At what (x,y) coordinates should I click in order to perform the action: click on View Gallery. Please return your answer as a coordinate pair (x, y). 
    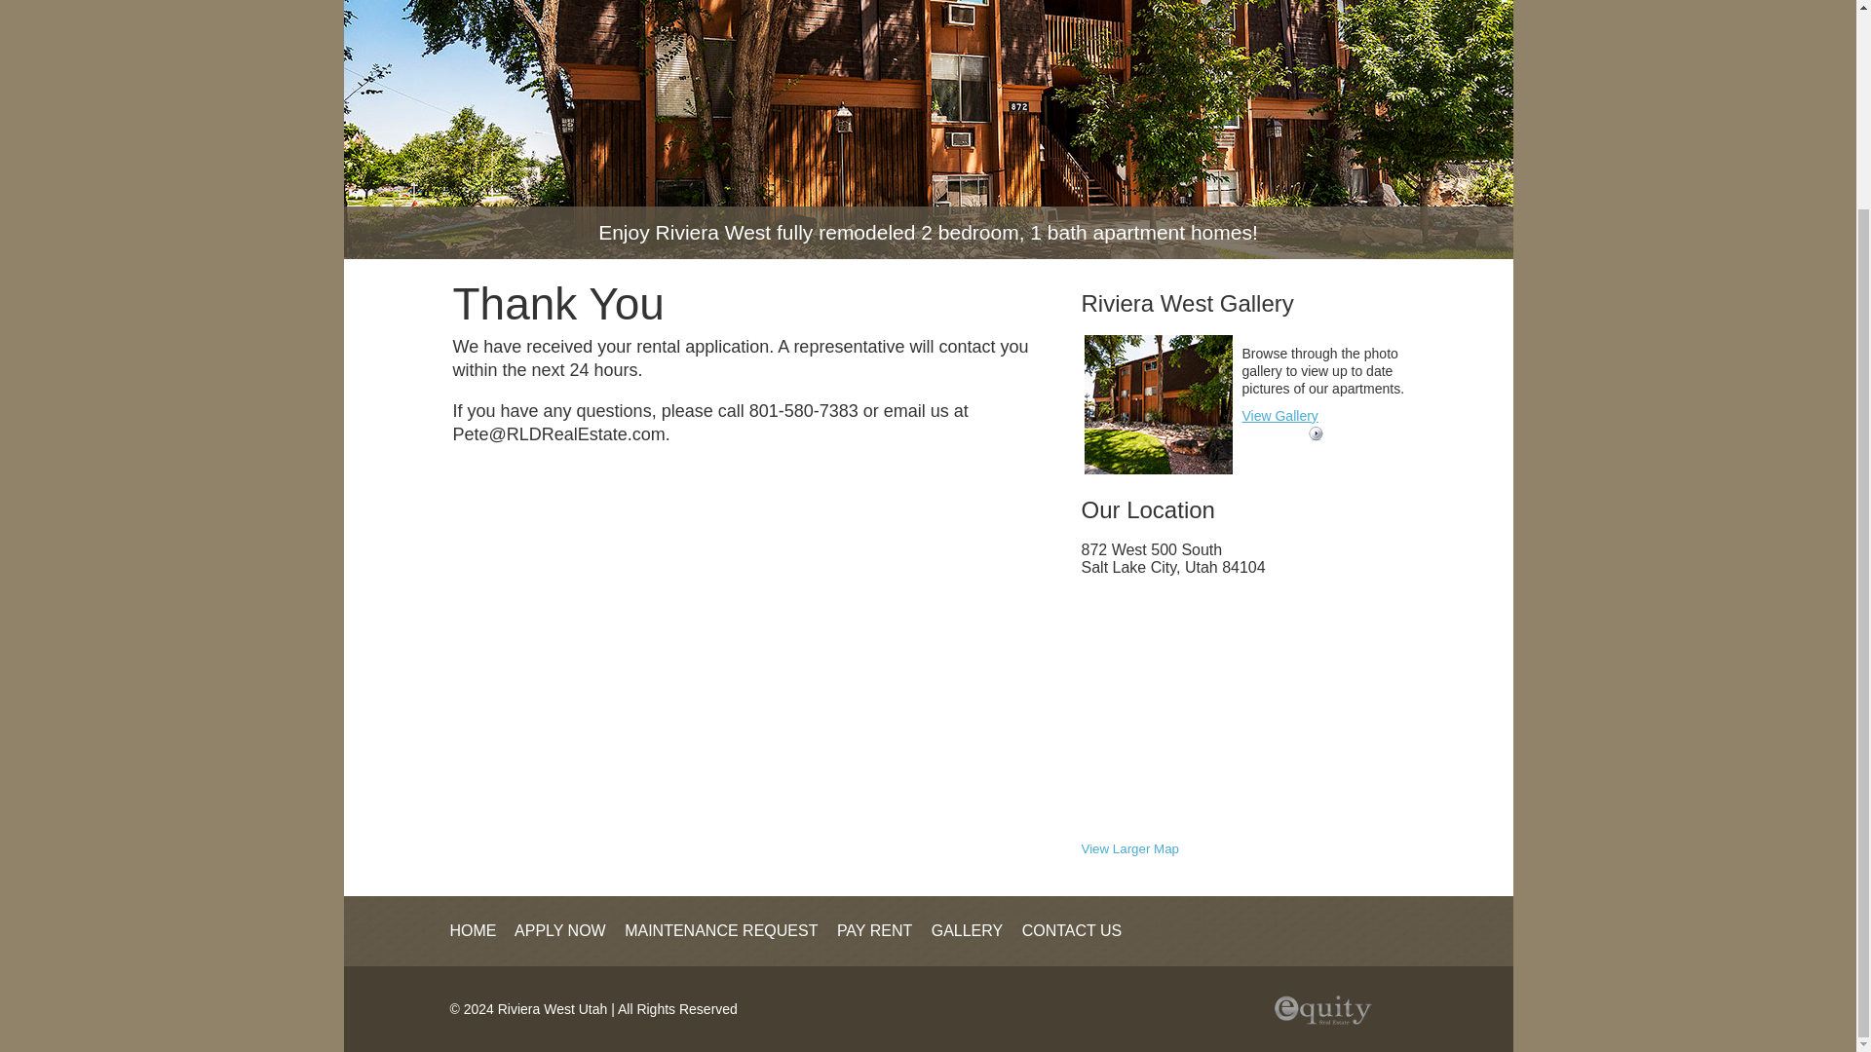
    Looking at the image, I should click on (1279, 416).